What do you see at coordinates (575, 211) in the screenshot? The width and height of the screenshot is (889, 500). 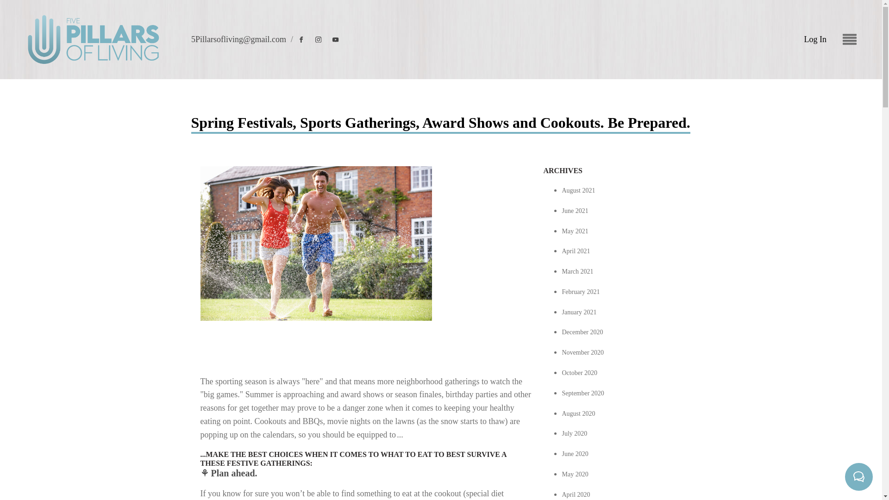 I see `June 2021` at bounding box center [575, 211].